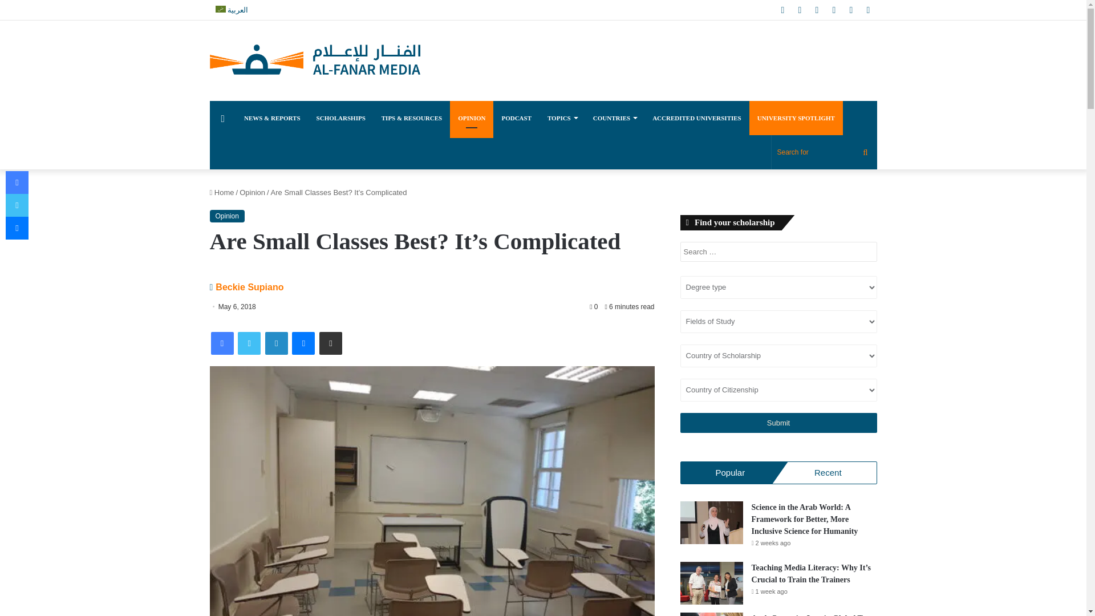 This screenshot has width=1095, height=616. What do you see at coordinates (222, 343) in the screenshot?
I see `Facebook` at bounding box center [222, 343].